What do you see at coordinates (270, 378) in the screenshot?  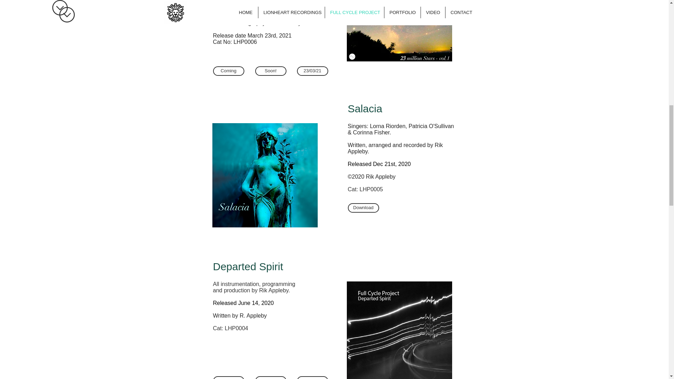 I see `Spotify` at bounding box center [270, 378].